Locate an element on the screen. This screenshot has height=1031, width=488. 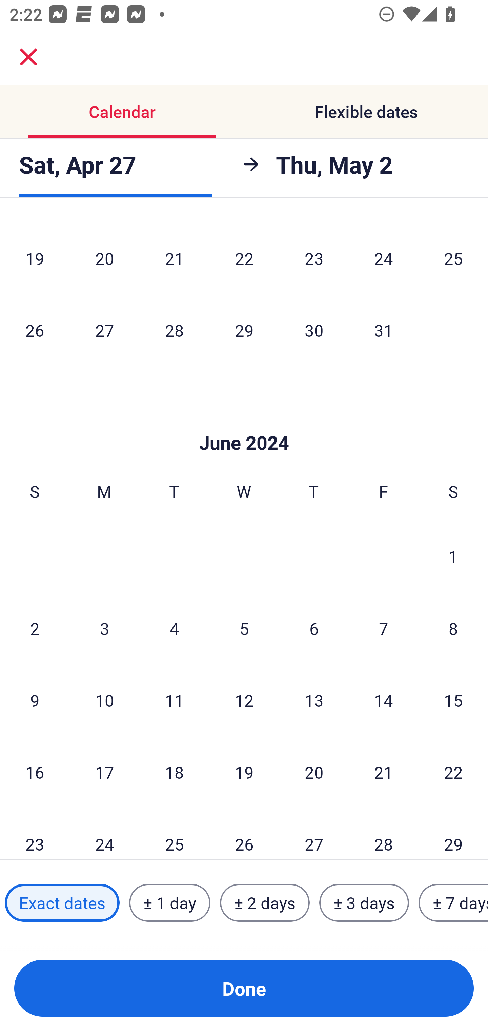
20 Monday, May 20, 2024 is located at coordinates (104, 258).